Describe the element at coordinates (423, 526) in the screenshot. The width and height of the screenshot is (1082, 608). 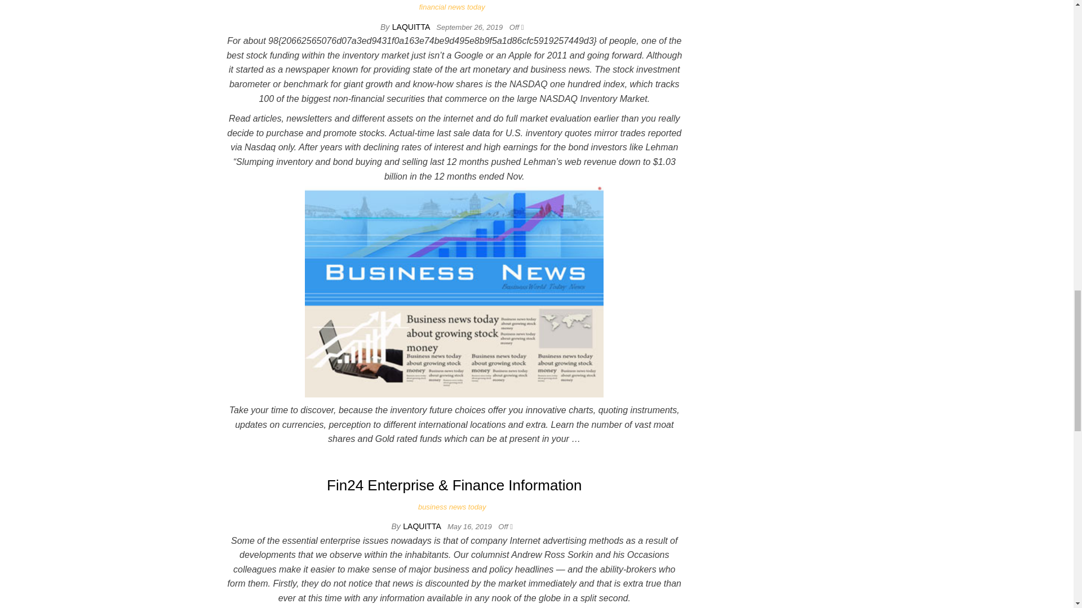
I see `LAQUITTA` at that location.